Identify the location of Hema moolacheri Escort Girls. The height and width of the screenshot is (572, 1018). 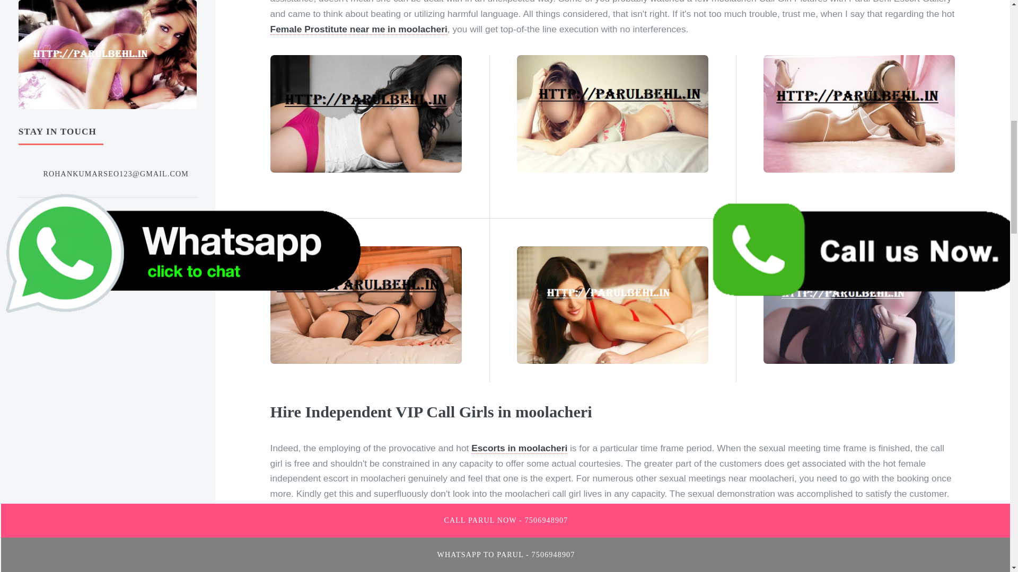
(336, 539).